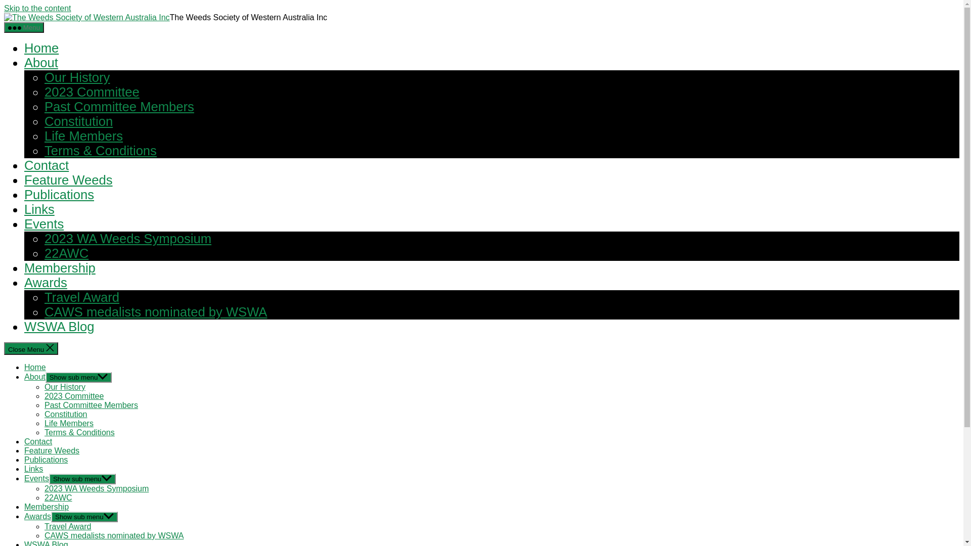 The height and width of the screenshot is (546, 971). What do you see at coordinates (79, 121) in the screenshot?
I see `Constitution` at bounding box center [79, 121].